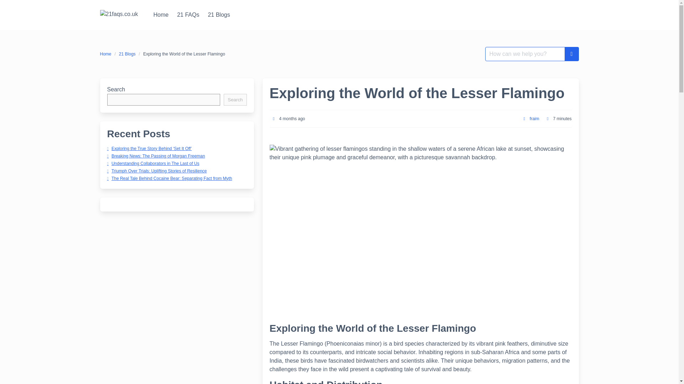  Describe the element at coordinates (235, 100) in the screenshot. I see `Search` at that location.